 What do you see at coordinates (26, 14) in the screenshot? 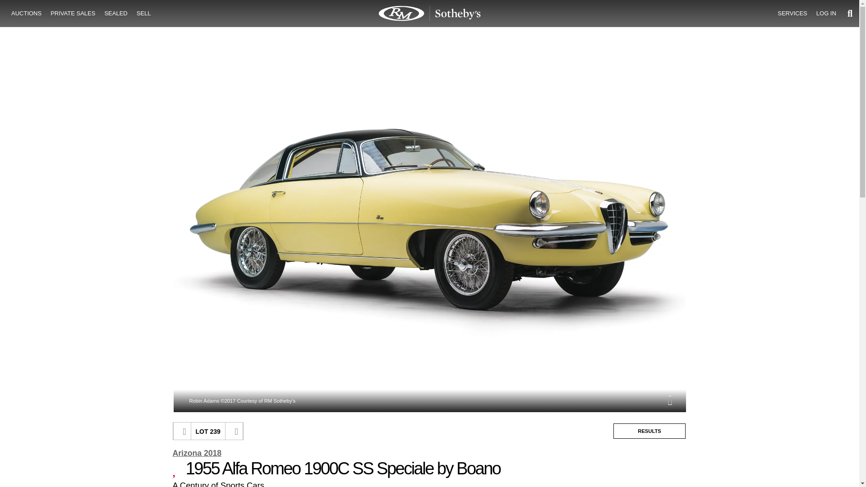
I see `AUCTIONS` at bounding box center [26, 14].